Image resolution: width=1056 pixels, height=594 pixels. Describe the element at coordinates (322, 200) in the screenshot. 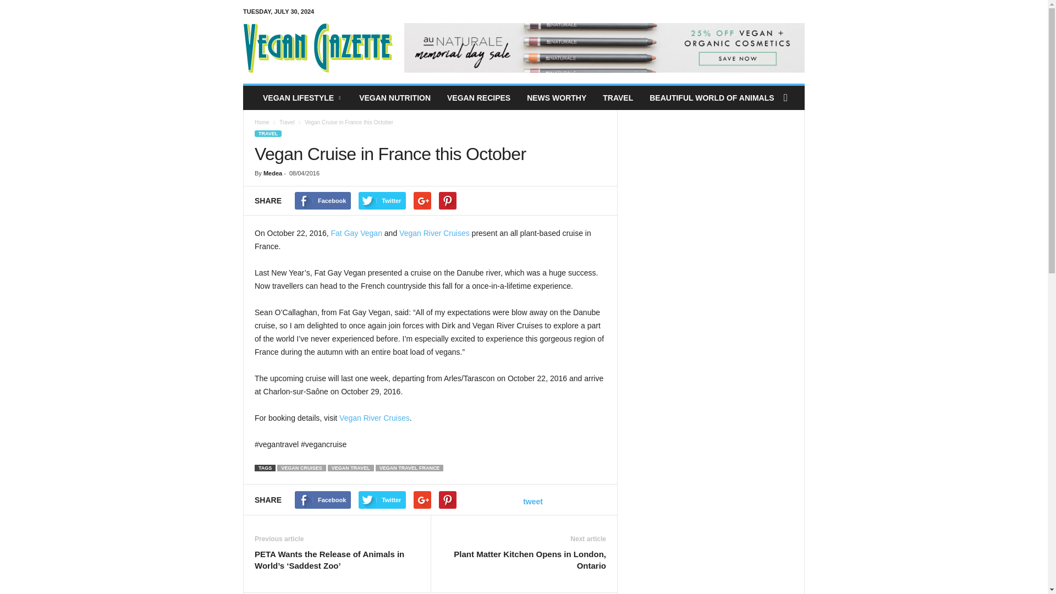

I see `Facebook` at that location.